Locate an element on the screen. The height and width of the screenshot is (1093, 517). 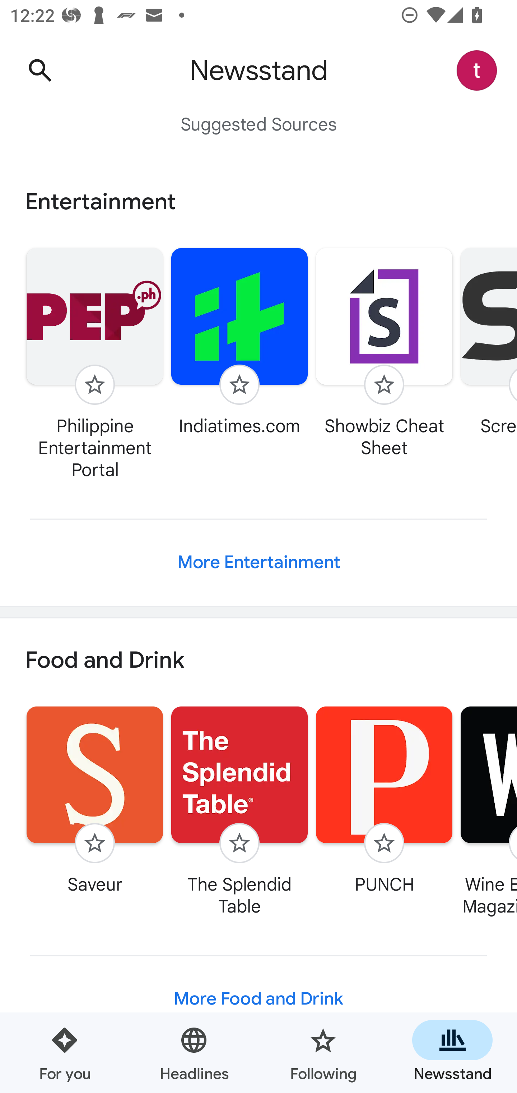
Follow PUNCH is located at coordinates (384, 800).